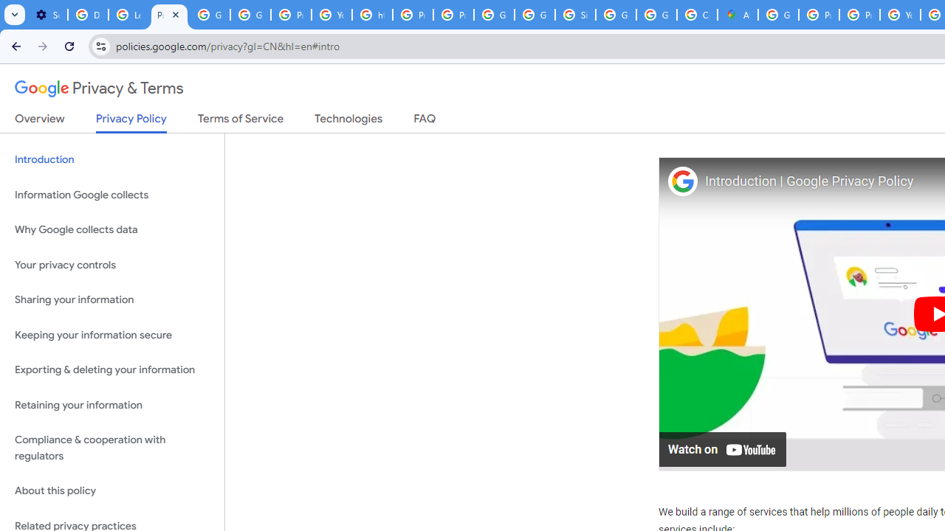 The height and width of the screenshot is (531, 945). I want to click on Photo image of Google, so click(682, 180).